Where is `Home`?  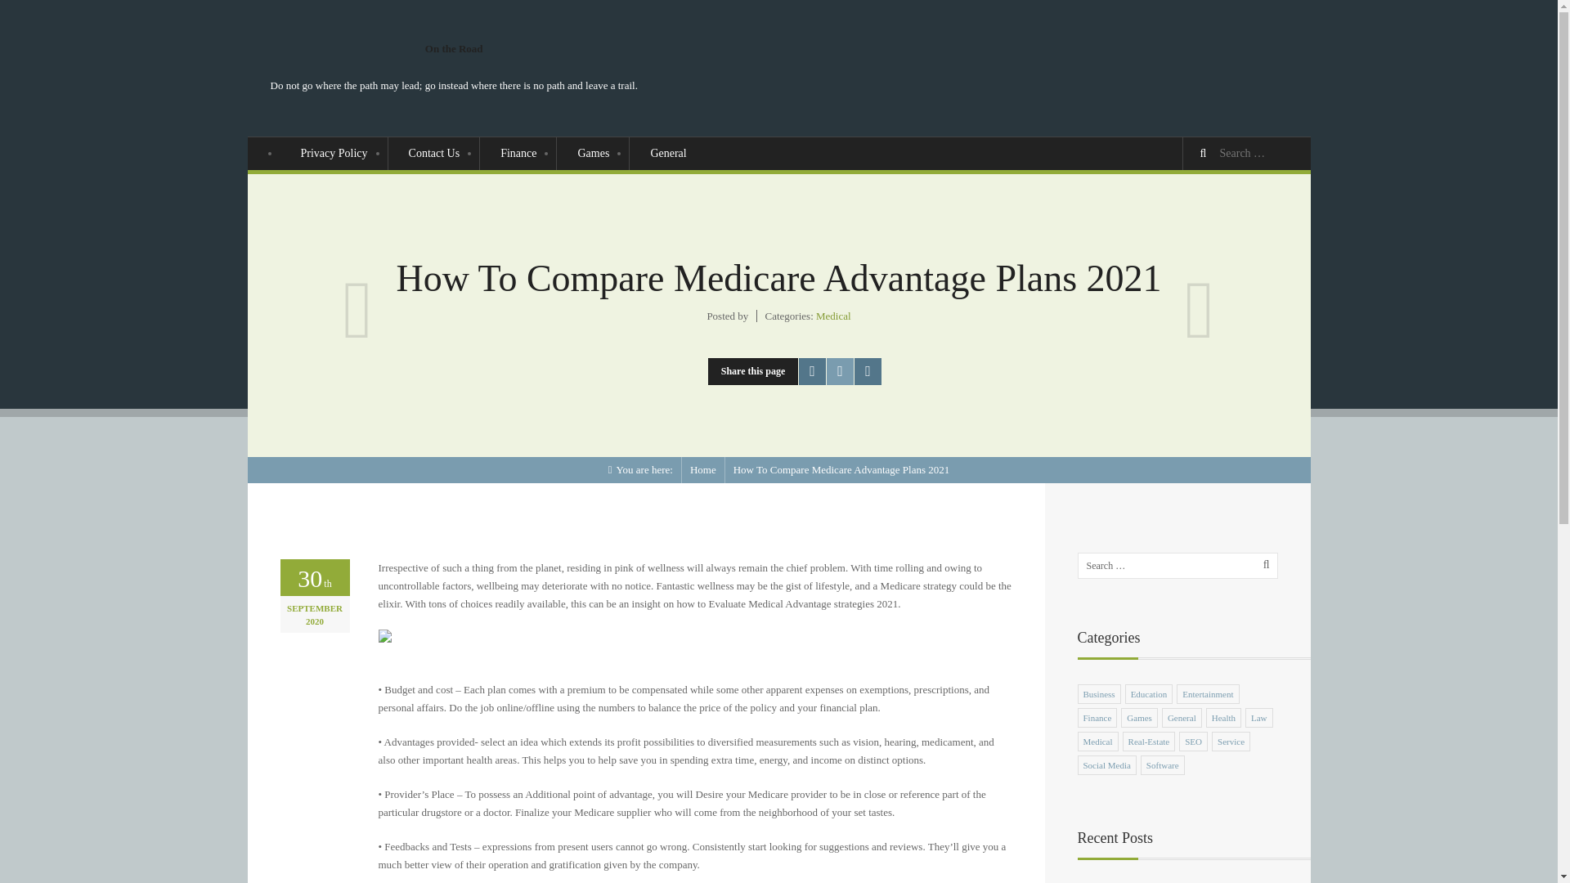
Home is located at coordinates (703, 469).